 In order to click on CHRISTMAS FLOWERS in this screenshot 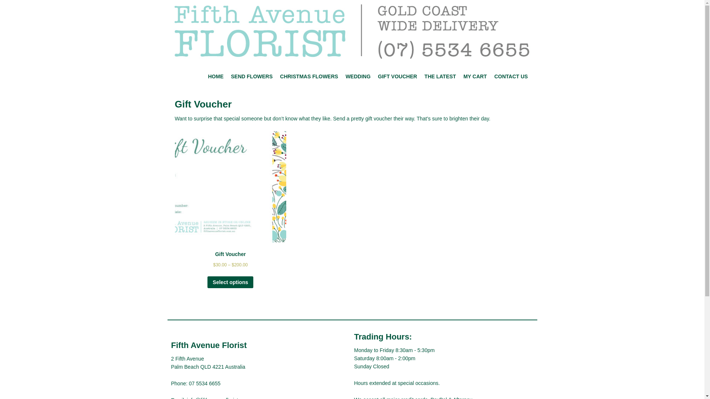, I will do `click(309, 76)`.